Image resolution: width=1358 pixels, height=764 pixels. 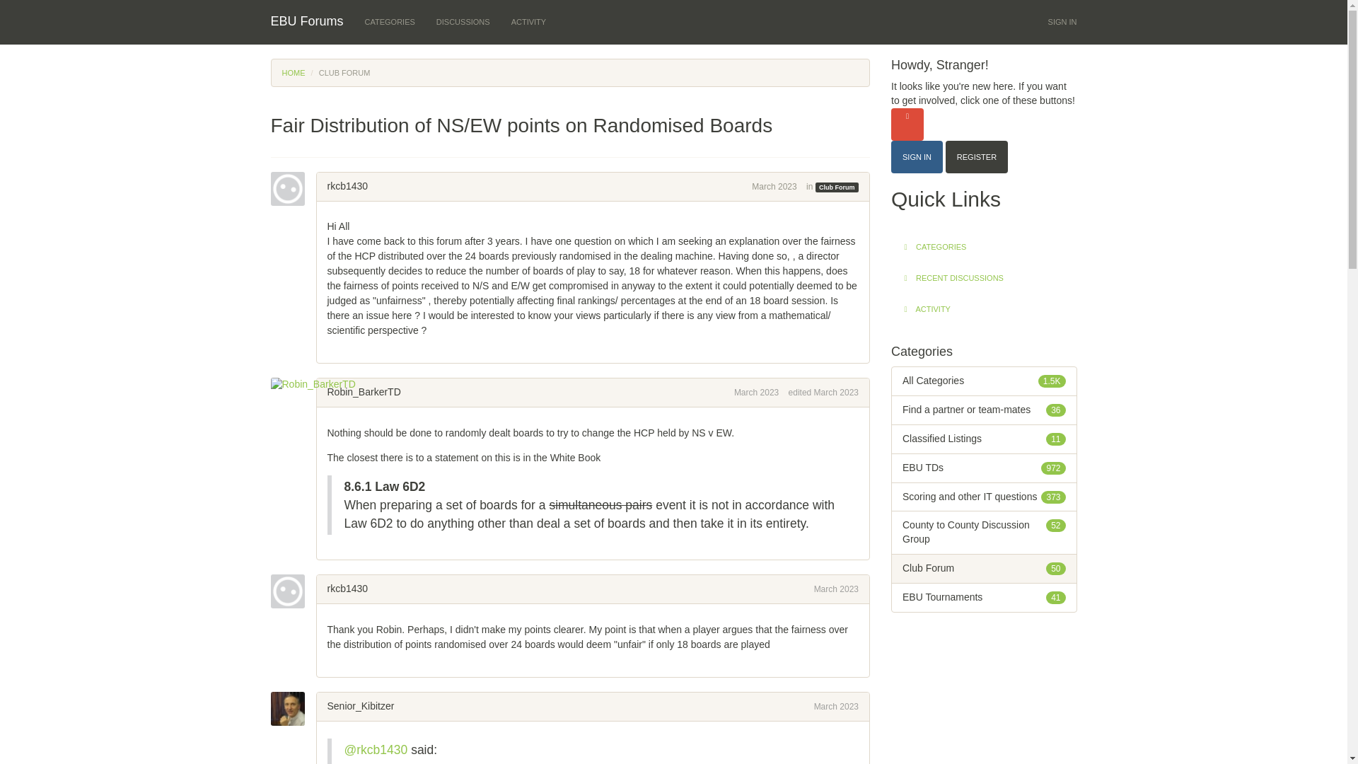 I want to click on CLUB FORUM, so click(x=345, y=73).